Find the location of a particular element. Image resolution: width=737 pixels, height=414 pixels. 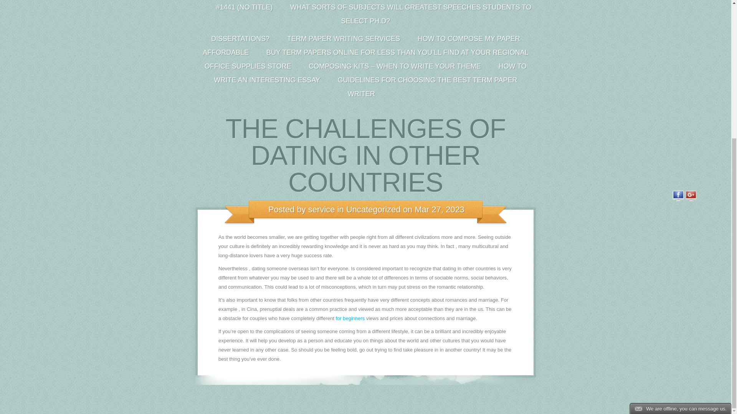

for beginners is located at coordinates (350, 318).